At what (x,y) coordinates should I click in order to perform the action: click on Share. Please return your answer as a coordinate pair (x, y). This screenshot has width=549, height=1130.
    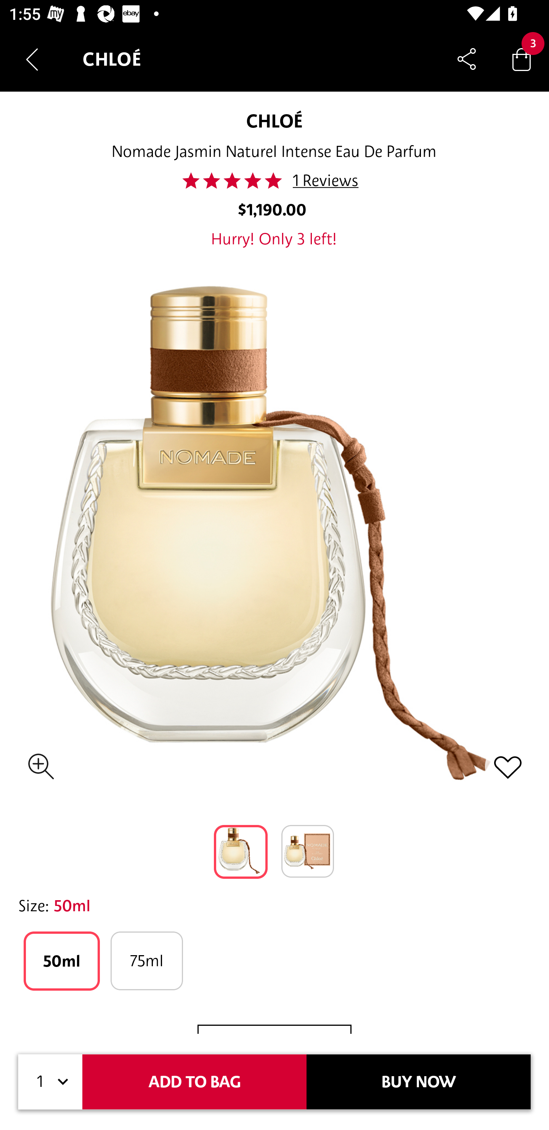
    Looking at the image, I should click on (467, 59).